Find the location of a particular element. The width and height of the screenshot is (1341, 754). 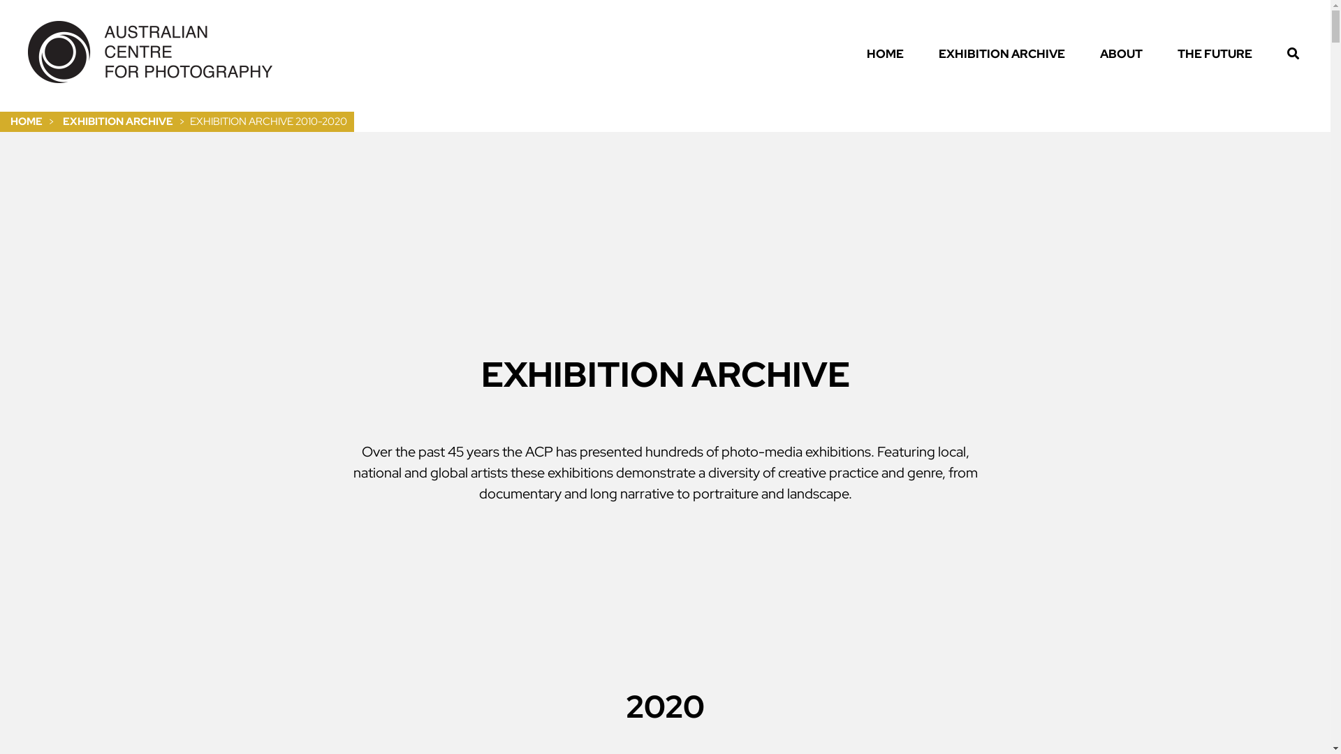

HOME is located at coordinates (27, 121).